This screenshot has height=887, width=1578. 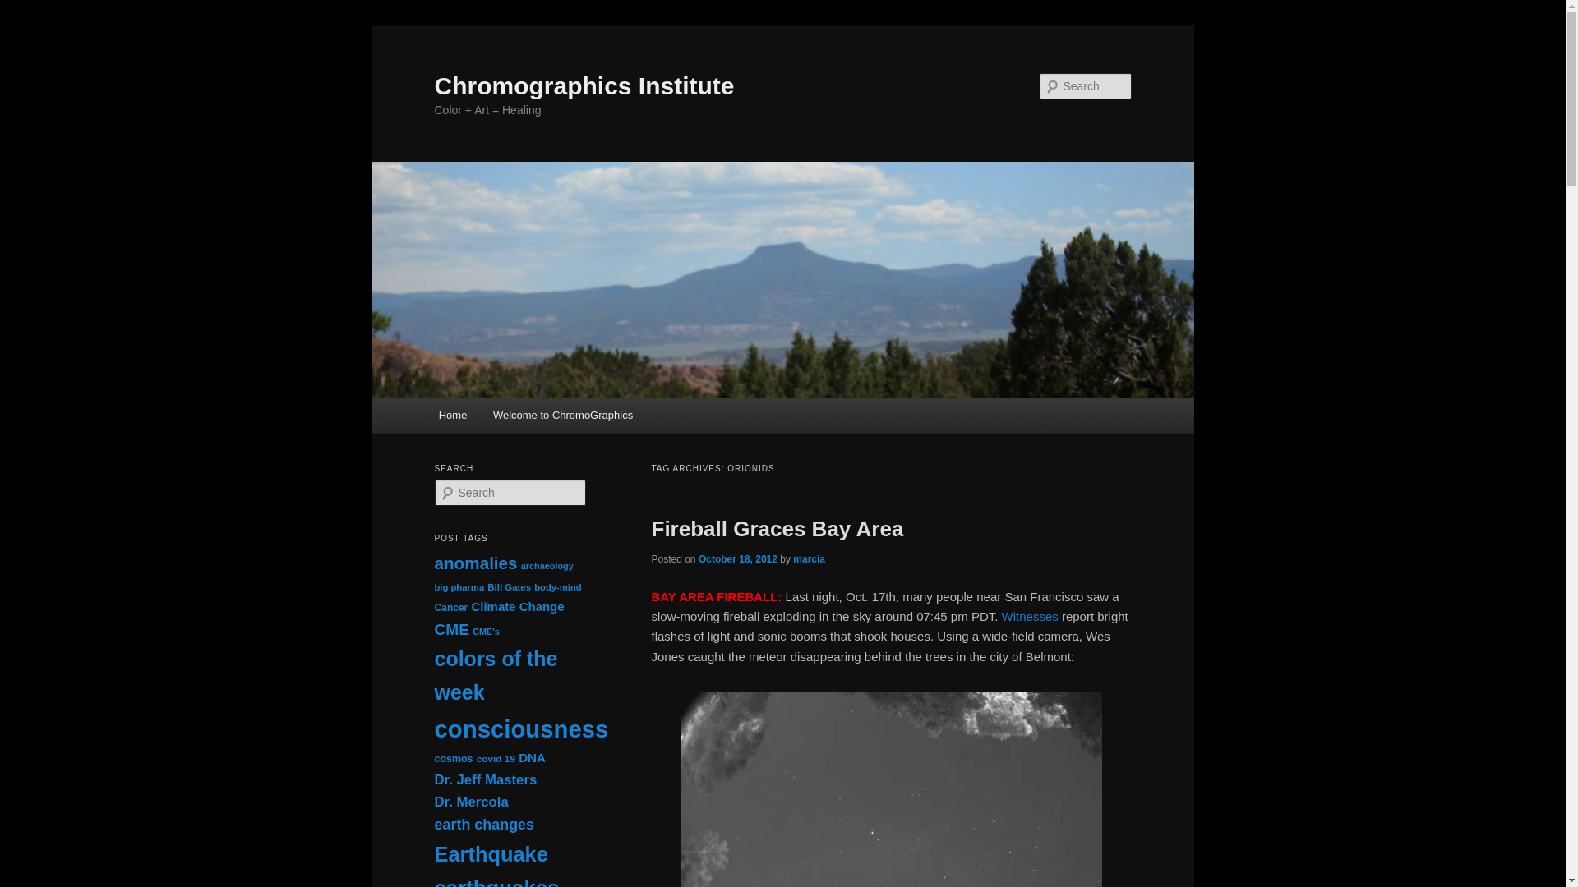 What do you see at coordinates (584, 85) in the screenshot?
I see `Chromographics Institute` at bounding box center [584, 85].